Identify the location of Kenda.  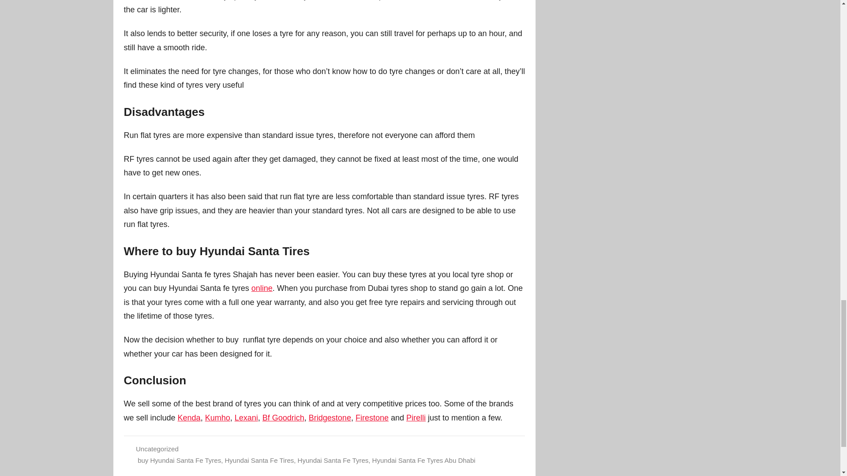
(189, 418).